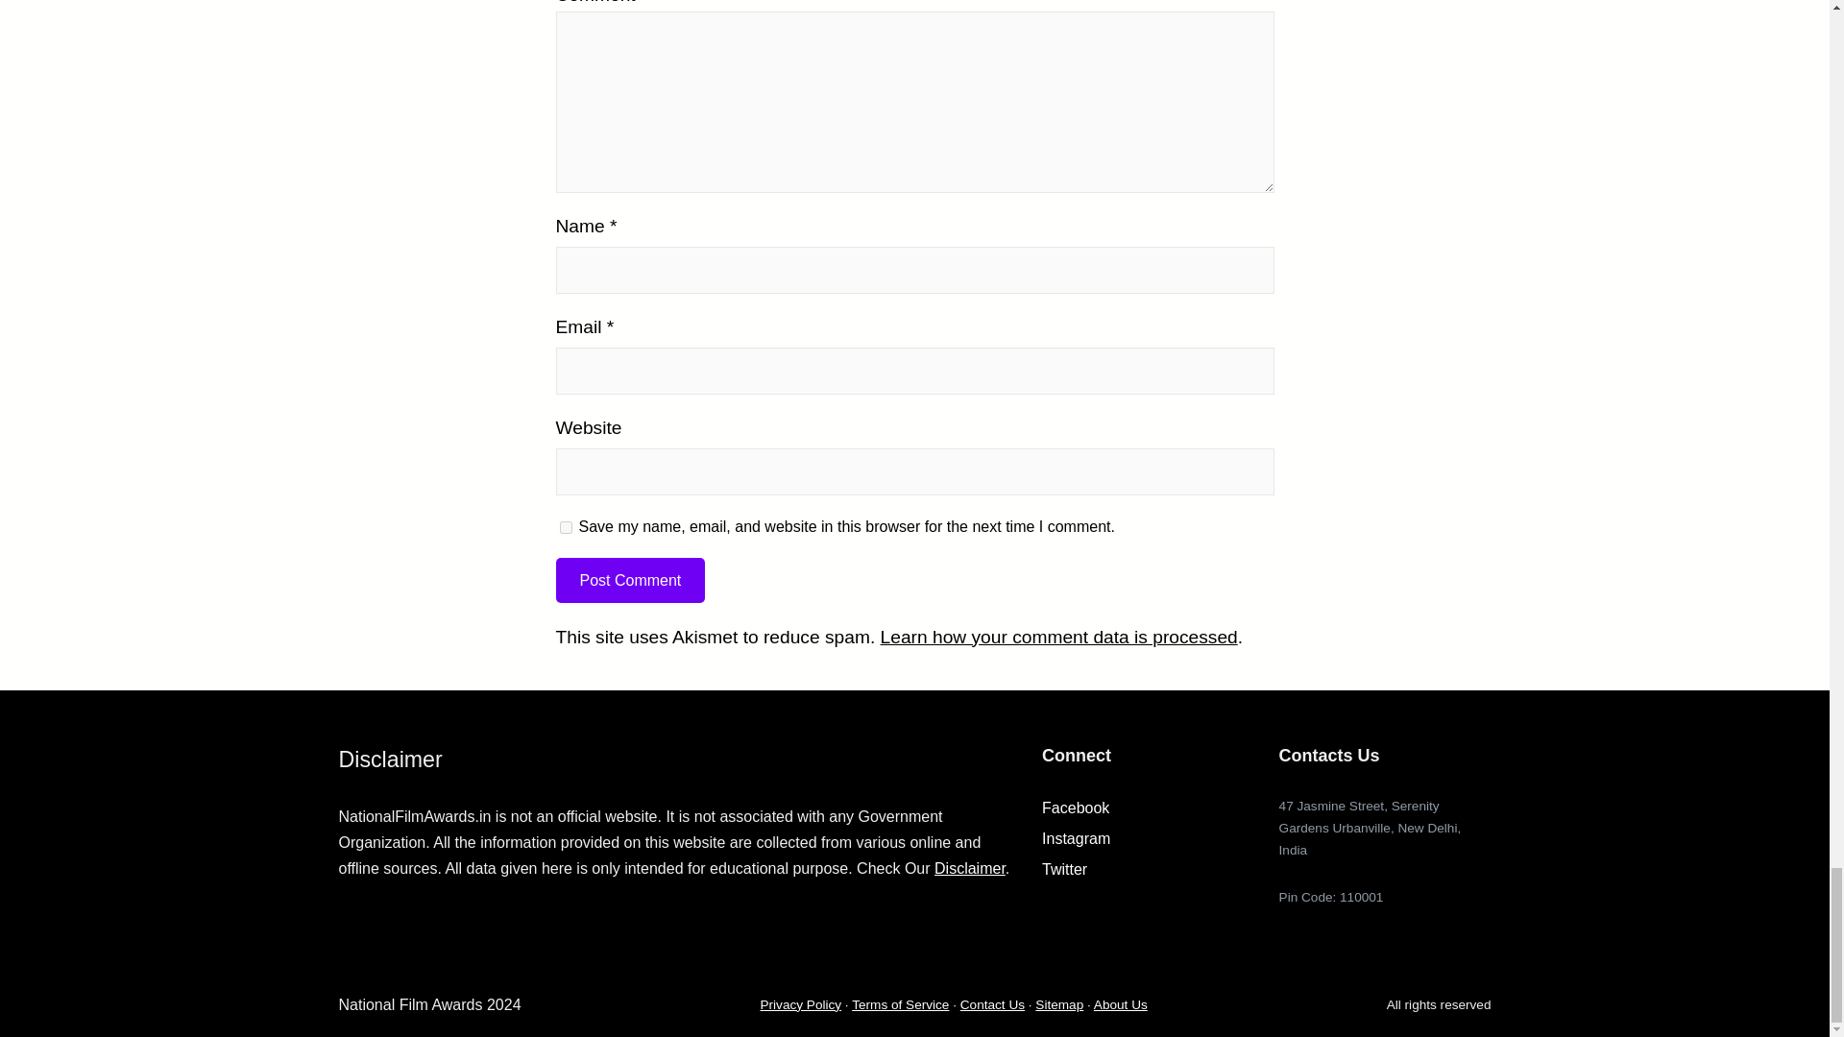  I want to click on Post Comment, so click(629, 580).